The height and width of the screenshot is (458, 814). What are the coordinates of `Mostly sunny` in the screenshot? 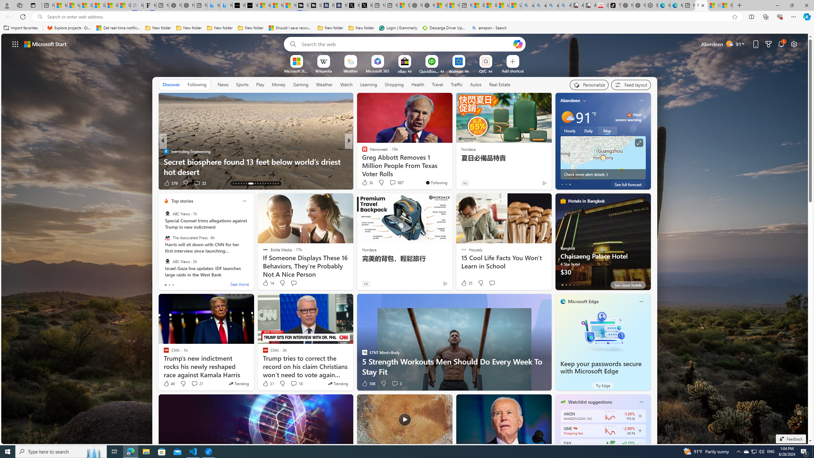 It's located at (567, 117).